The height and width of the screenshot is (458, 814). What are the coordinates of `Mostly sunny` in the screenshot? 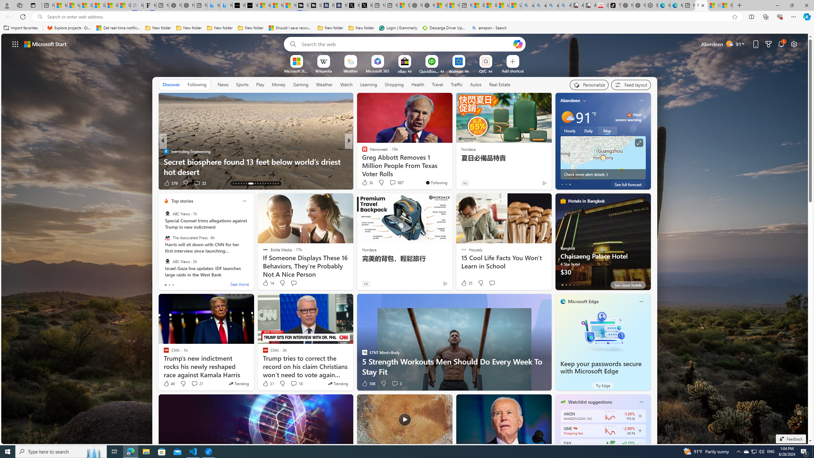 It's located at (567, 117).